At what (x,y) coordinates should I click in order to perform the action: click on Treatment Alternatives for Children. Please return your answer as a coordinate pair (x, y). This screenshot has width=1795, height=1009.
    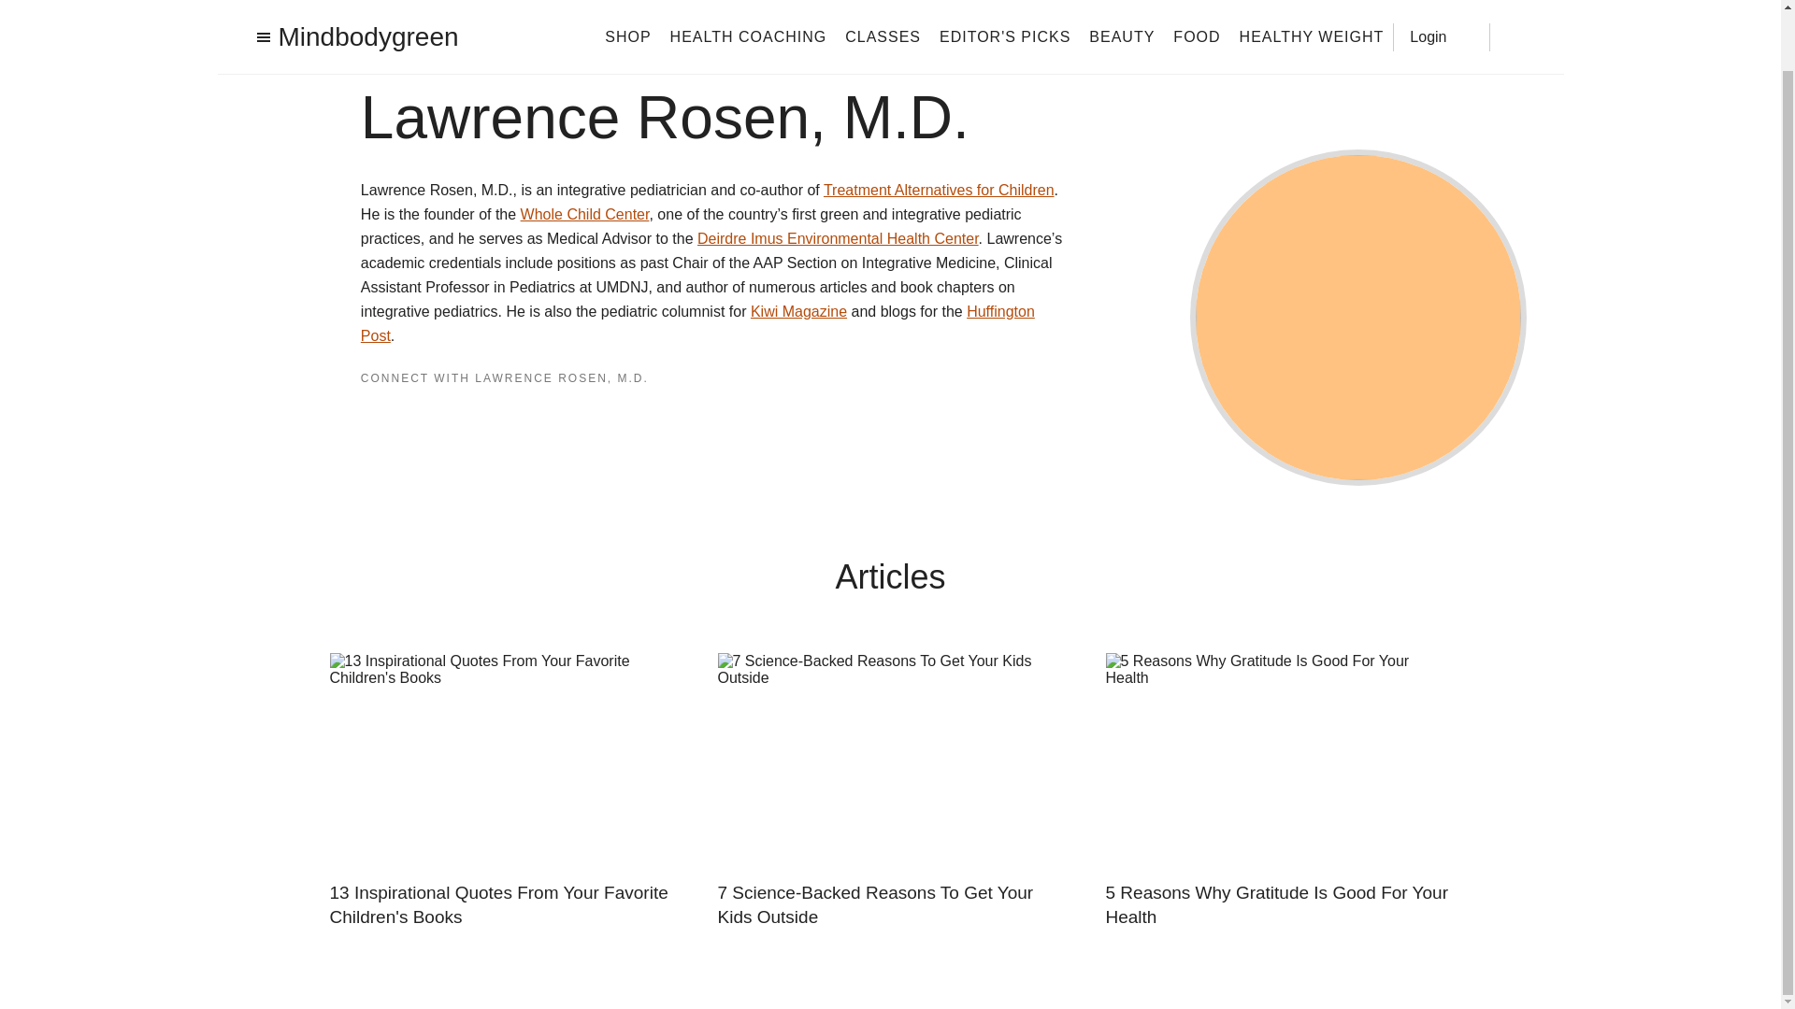
    Looking at the image, I should click on (939, 190).